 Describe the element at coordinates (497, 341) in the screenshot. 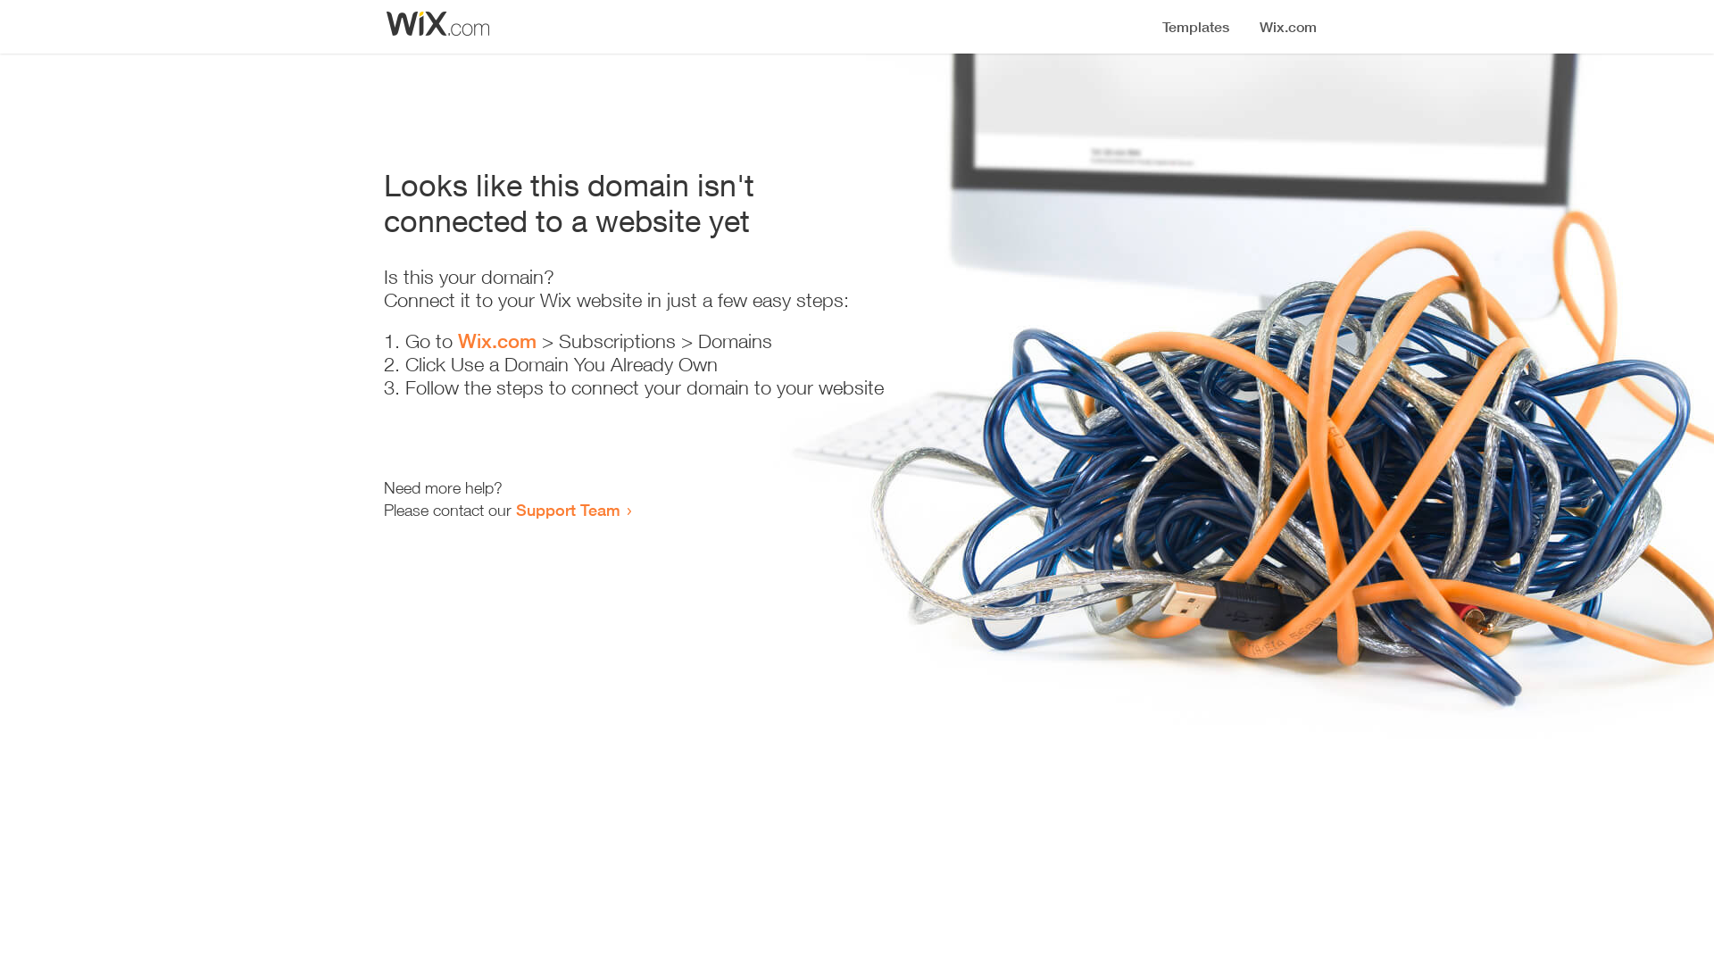

I see `Wix.com` at that location.